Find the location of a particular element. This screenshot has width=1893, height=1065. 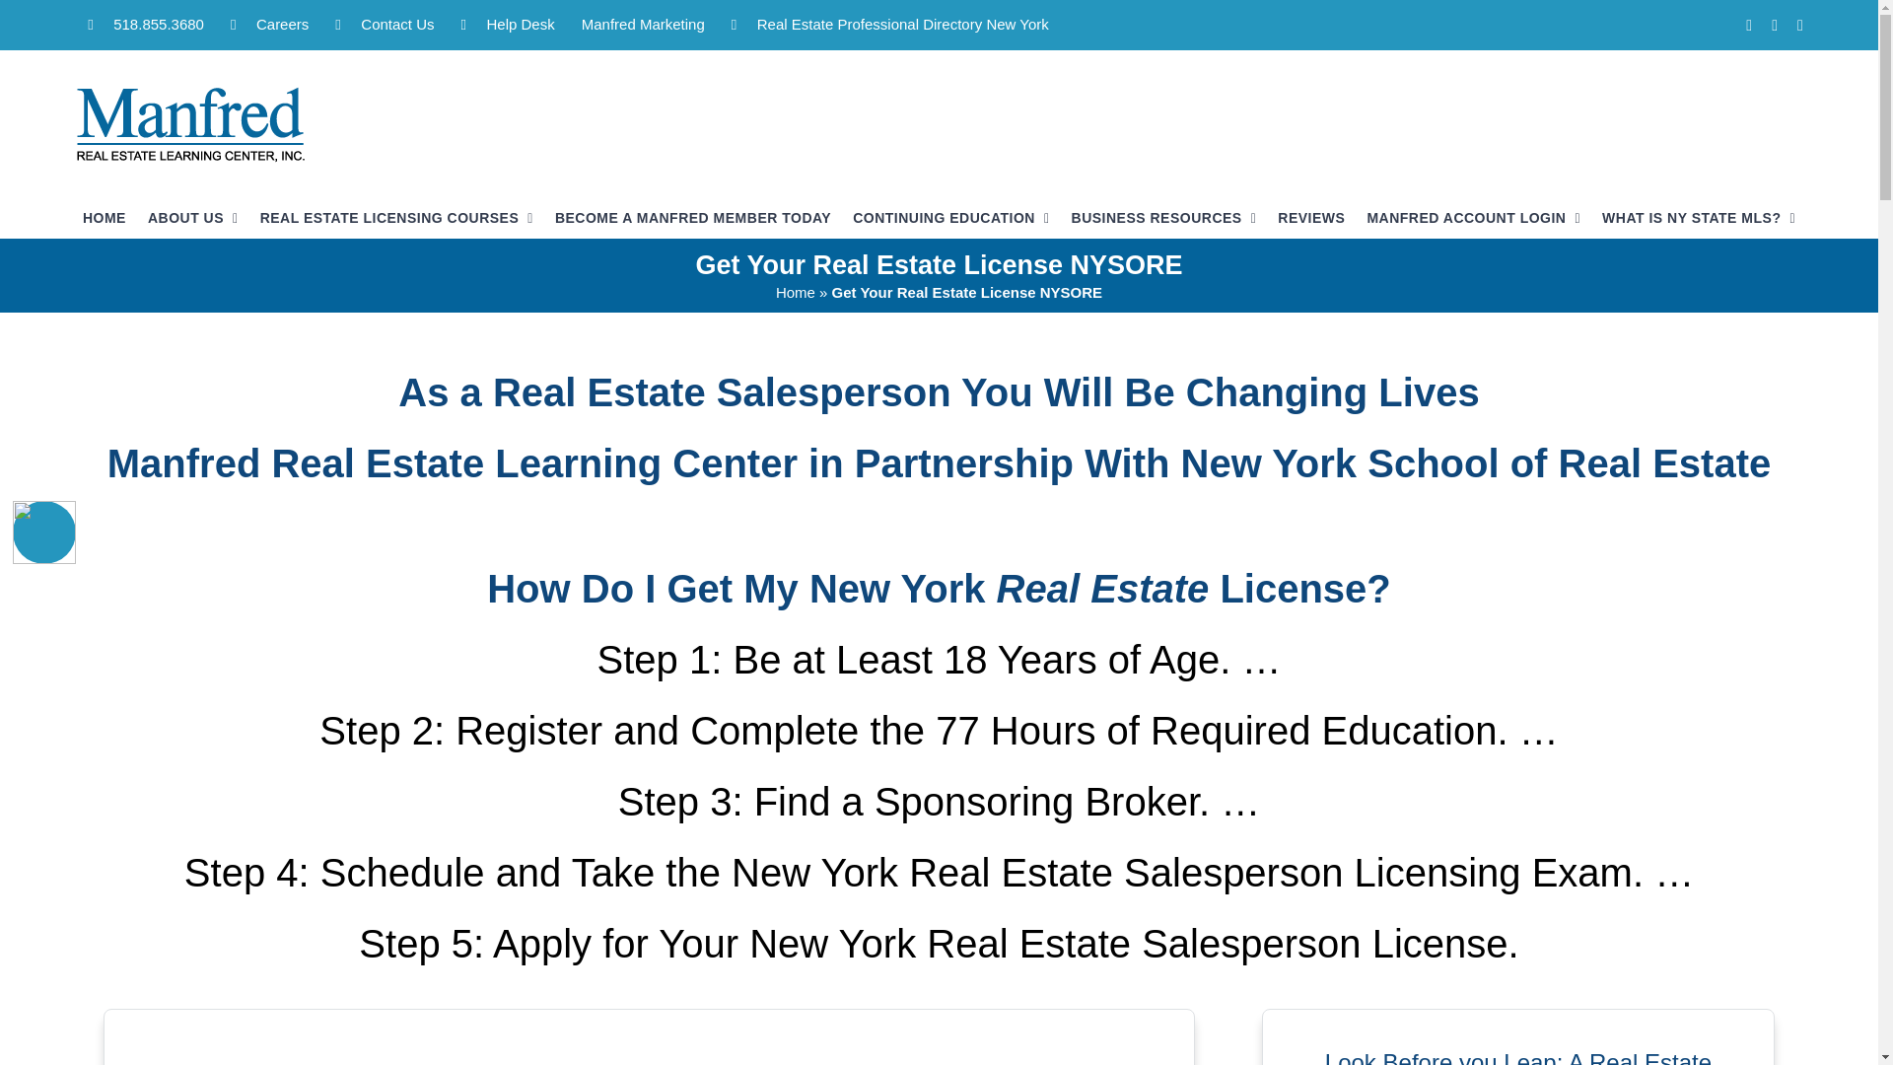

Contact Us is located at coordinates (385, 24).